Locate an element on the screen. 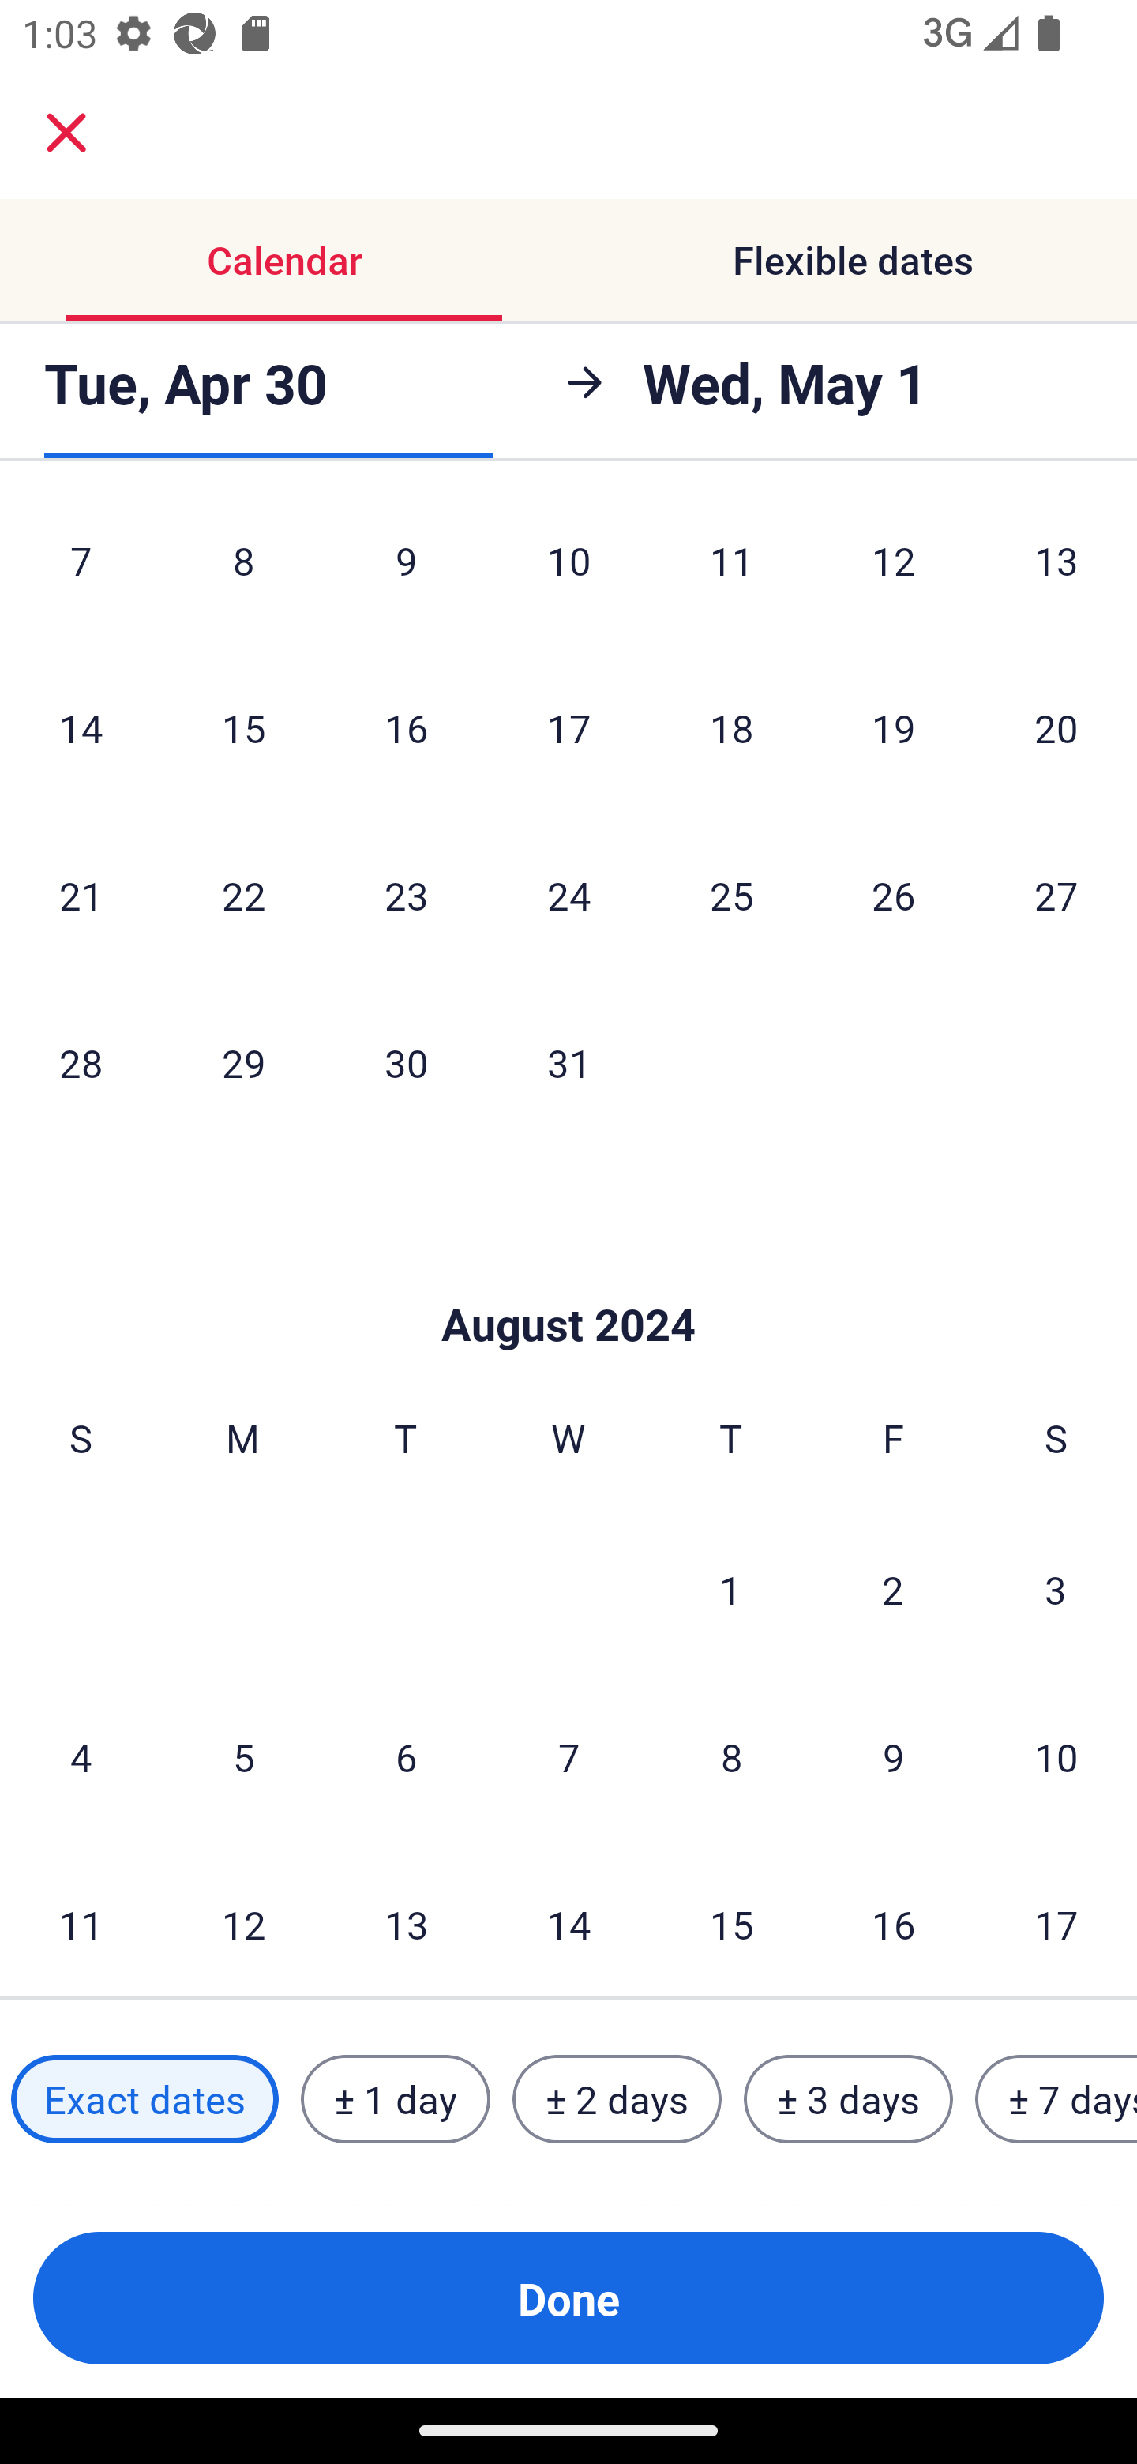 This screenshot has width=1137, height=2464. 7 Sunday, July 7, 2024 is located at coordinates (81, 573).